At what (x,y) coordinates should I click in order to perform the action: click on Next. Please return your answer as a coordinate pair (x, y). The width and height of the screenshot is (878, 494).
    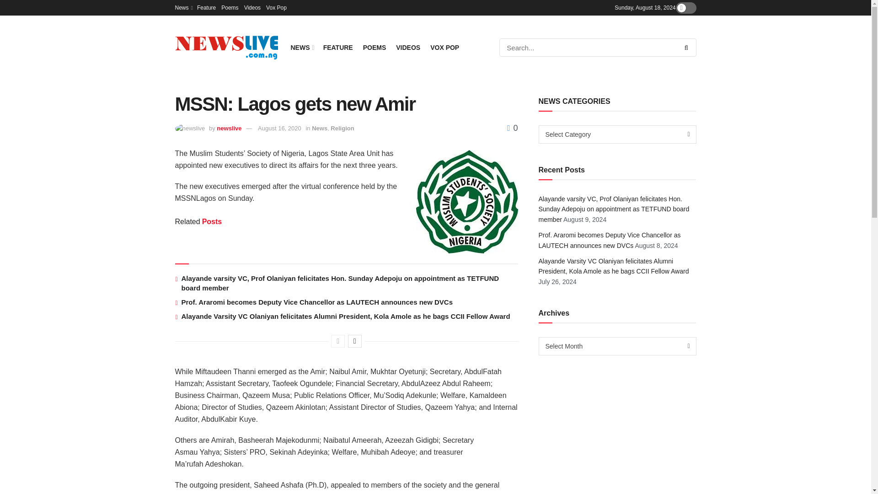
    Looking at the image, I should click on (355, 341).